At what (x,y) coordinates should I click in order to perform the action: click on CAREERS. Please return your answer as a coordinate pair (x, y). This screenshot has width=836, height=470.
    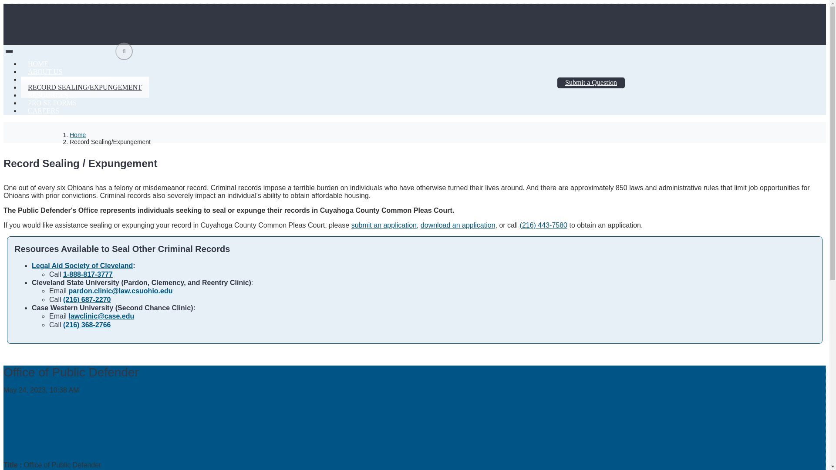
    Looking at the image, I should click on (44, 111).